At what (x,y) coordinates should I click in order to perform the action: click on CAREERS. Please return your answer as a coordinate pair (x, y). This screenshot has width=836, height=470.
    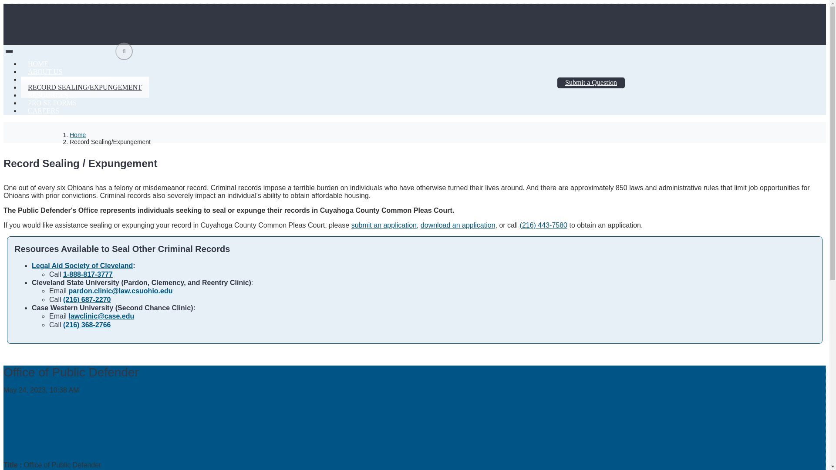
    Looking at the image, I should click on (44, 111).